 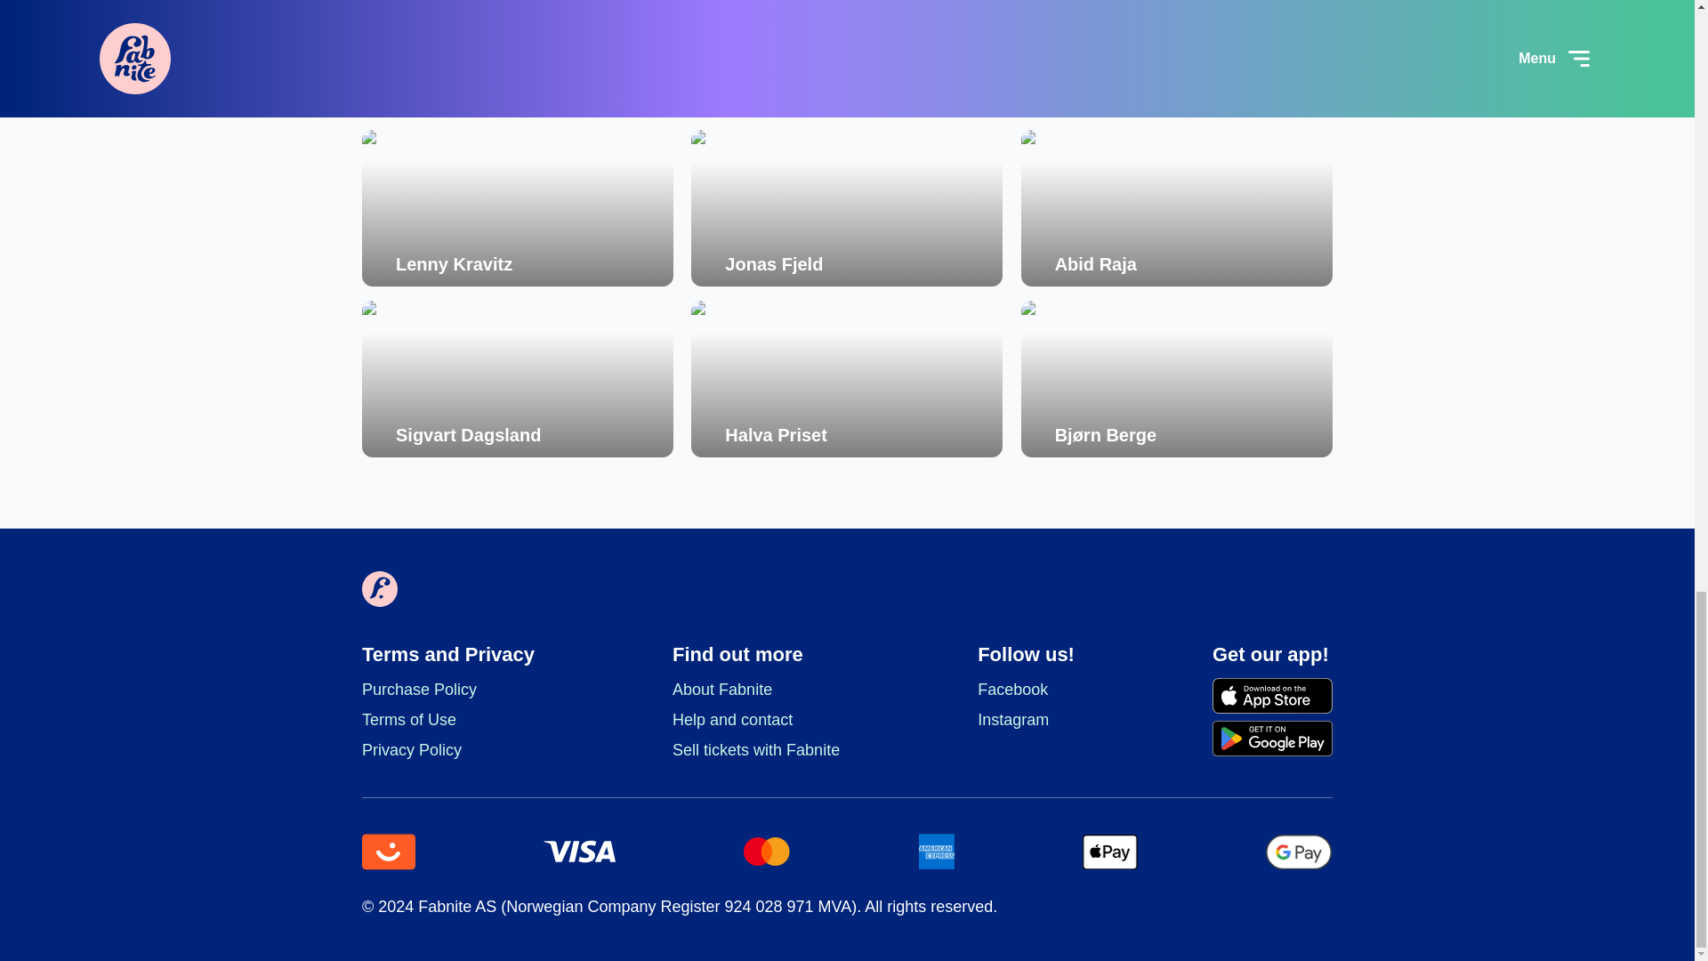 What do you see at coordinates (1025, 719) in the screenshot?
I see `Instagram` at bounding box center [1025, 719].